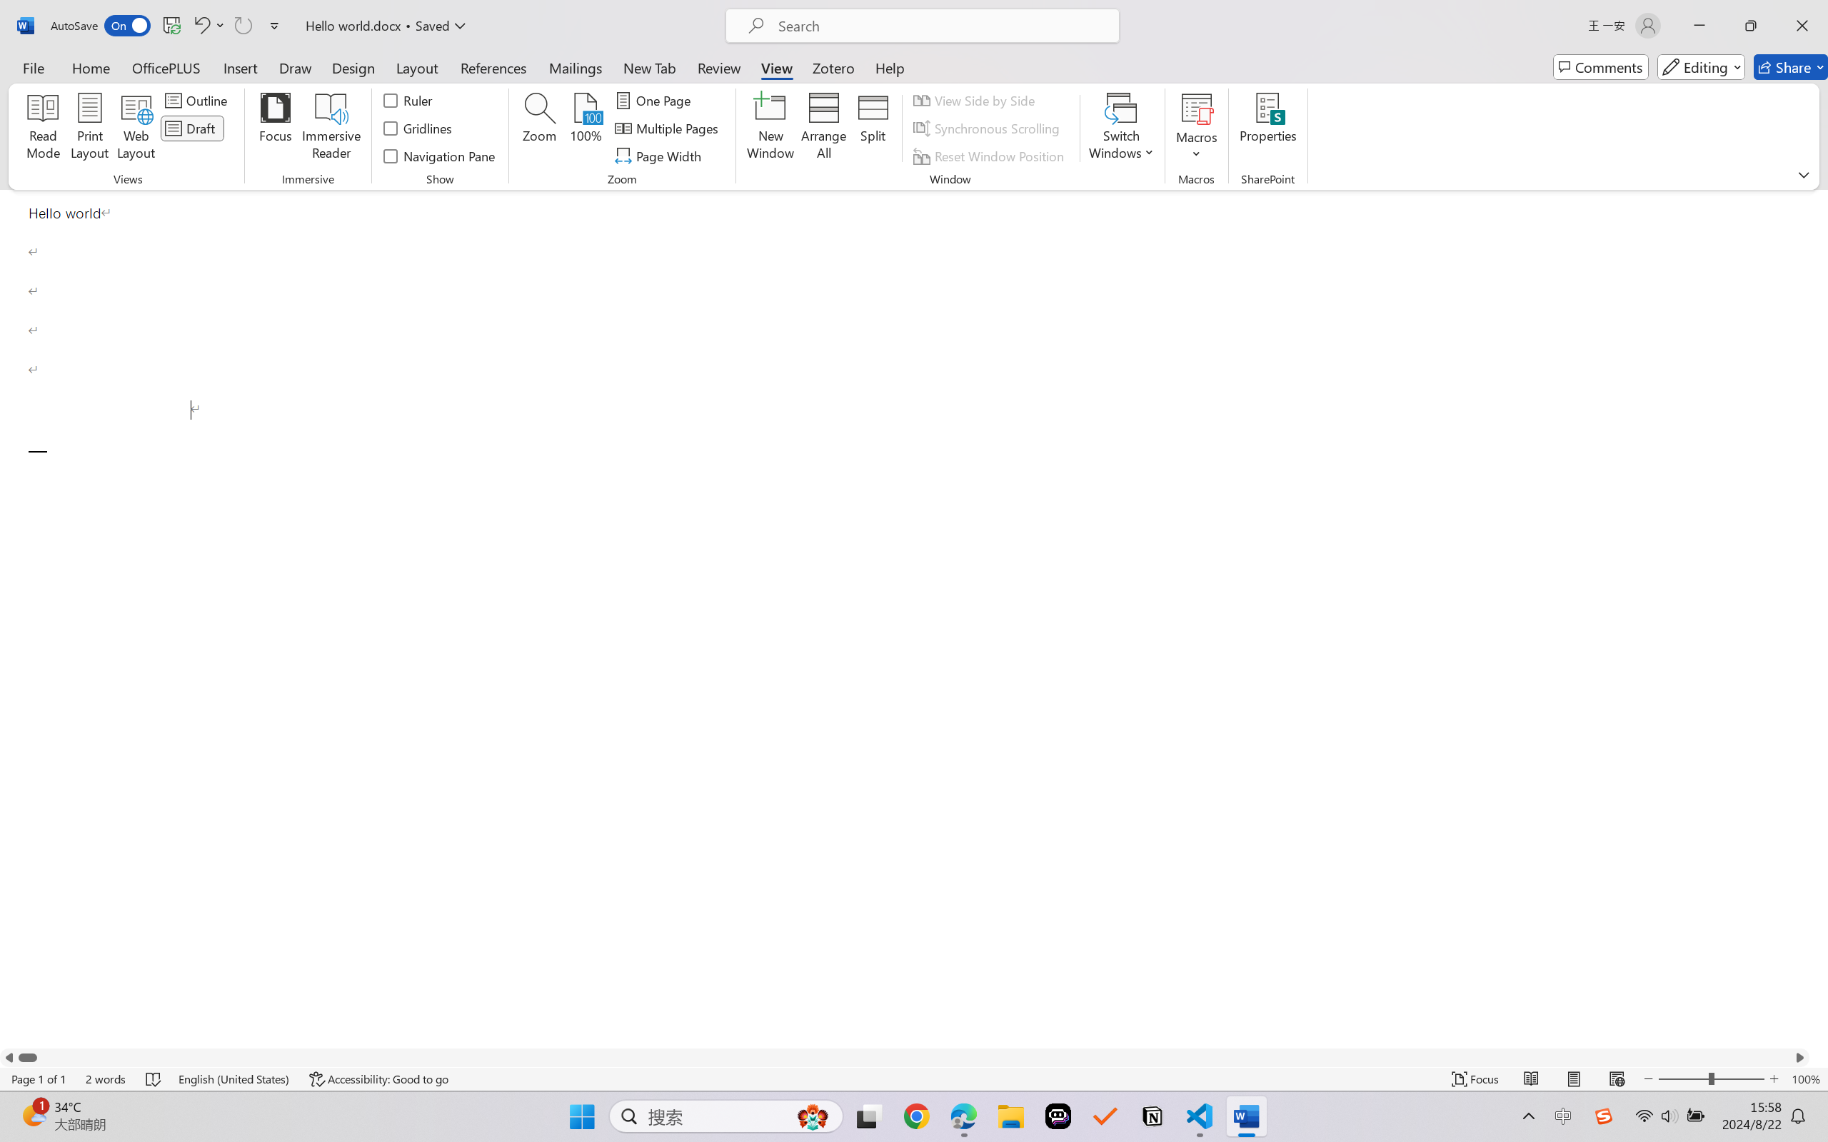 The image size is (1828, 1142). I want to click on Comments, so click(1601, 67).